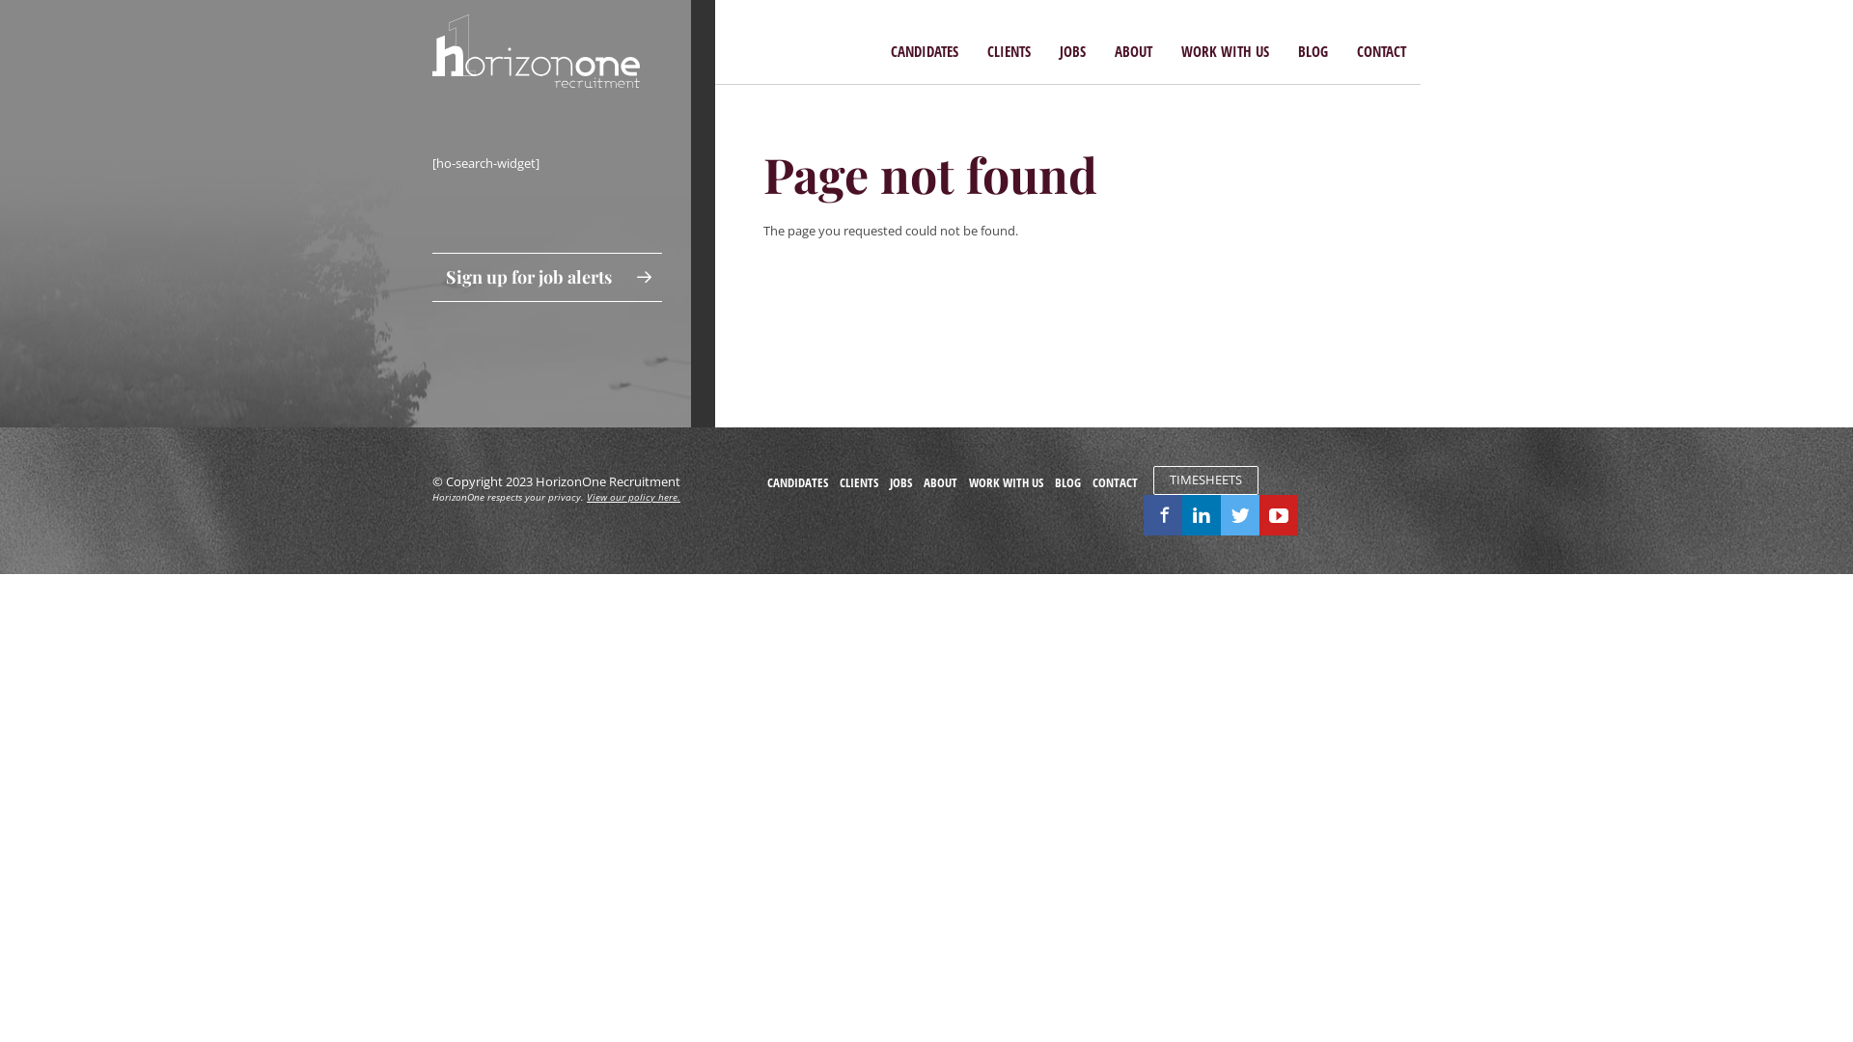 The width and height of the screenshot is (1853, 1042). What do you see at coordinates (1133, 50) in the screenshot?
I see `ABOUT` at bounding box center [1133, 50].